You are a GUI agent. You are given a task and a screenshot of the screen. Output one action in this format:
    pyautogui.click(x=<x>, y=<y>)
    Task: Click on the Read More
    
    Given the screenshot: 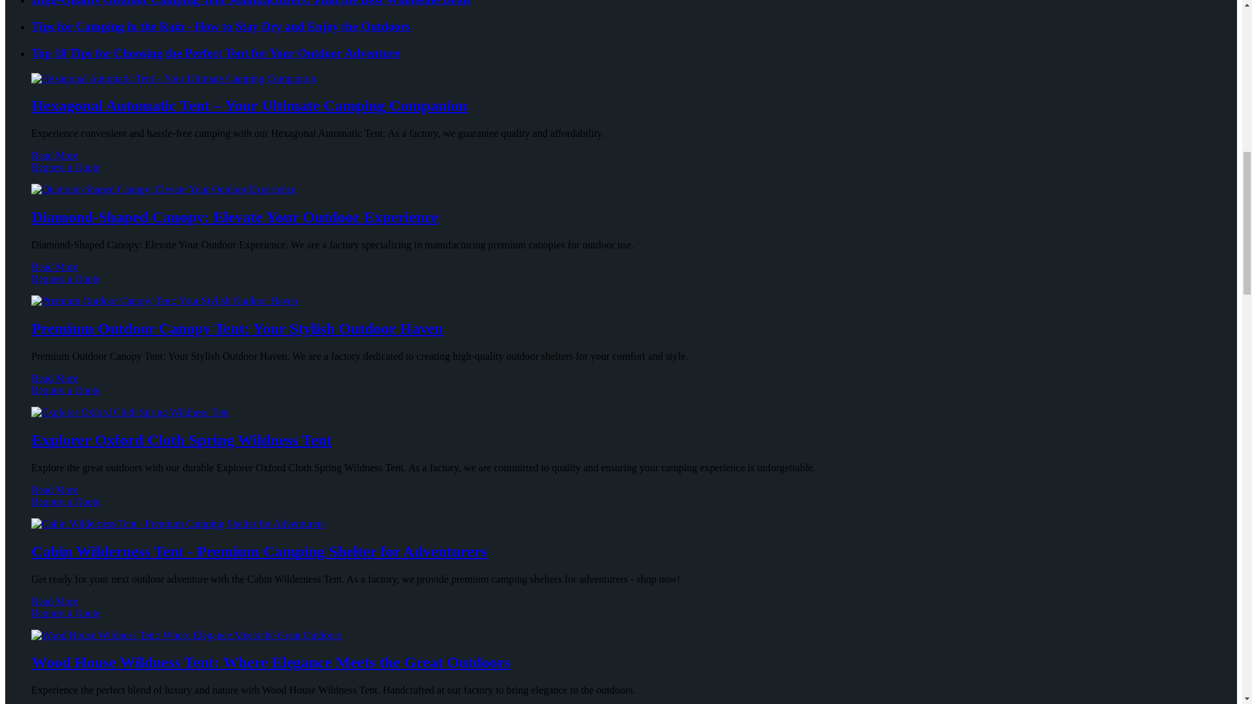 What is the action you would take?
    pyautogui.click(x=55, y=155)
    